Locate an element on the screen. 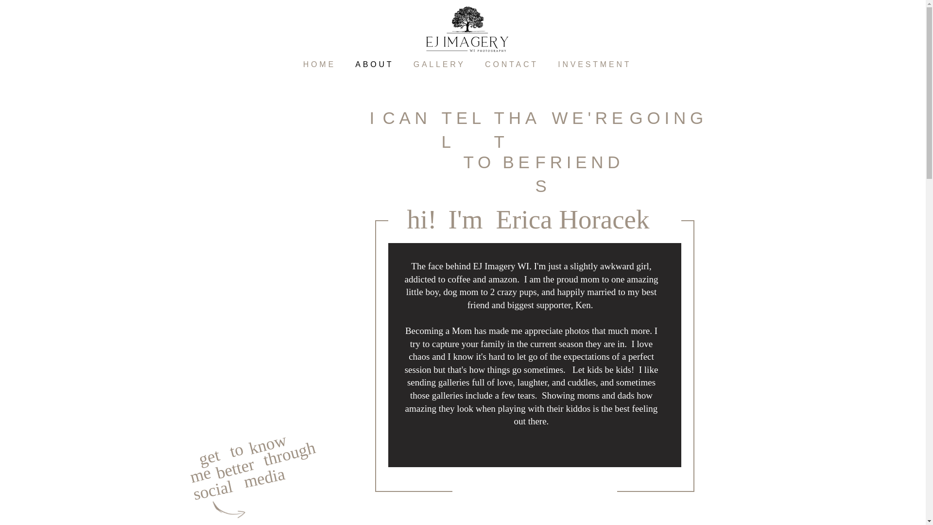  INVESTMENT is located at coordinates (595, 65).